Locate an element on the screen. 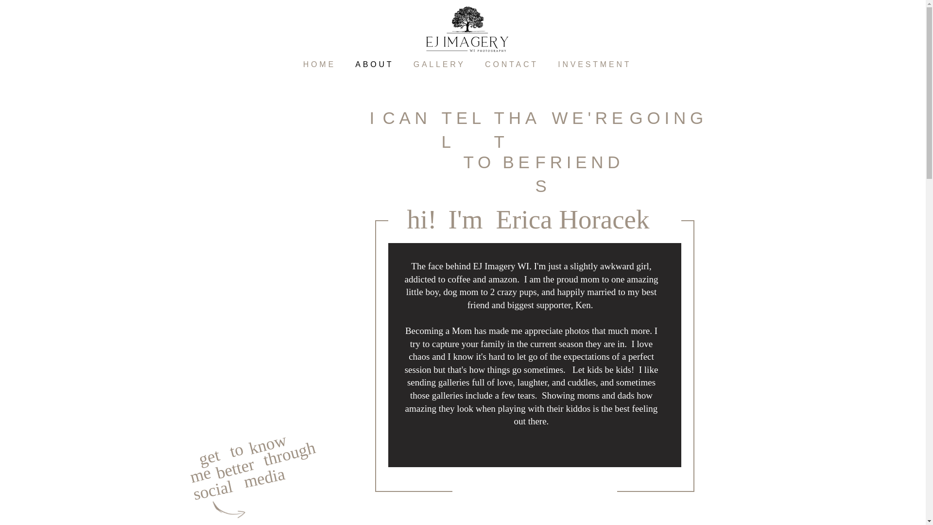  INVESTMENT is located at coordinates (595, 65).